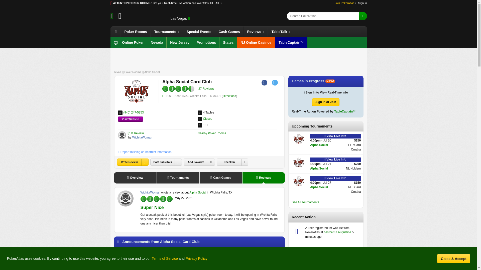  Describe the element at coordinates (172, 88) in the screenshot. I see `3` at that location.